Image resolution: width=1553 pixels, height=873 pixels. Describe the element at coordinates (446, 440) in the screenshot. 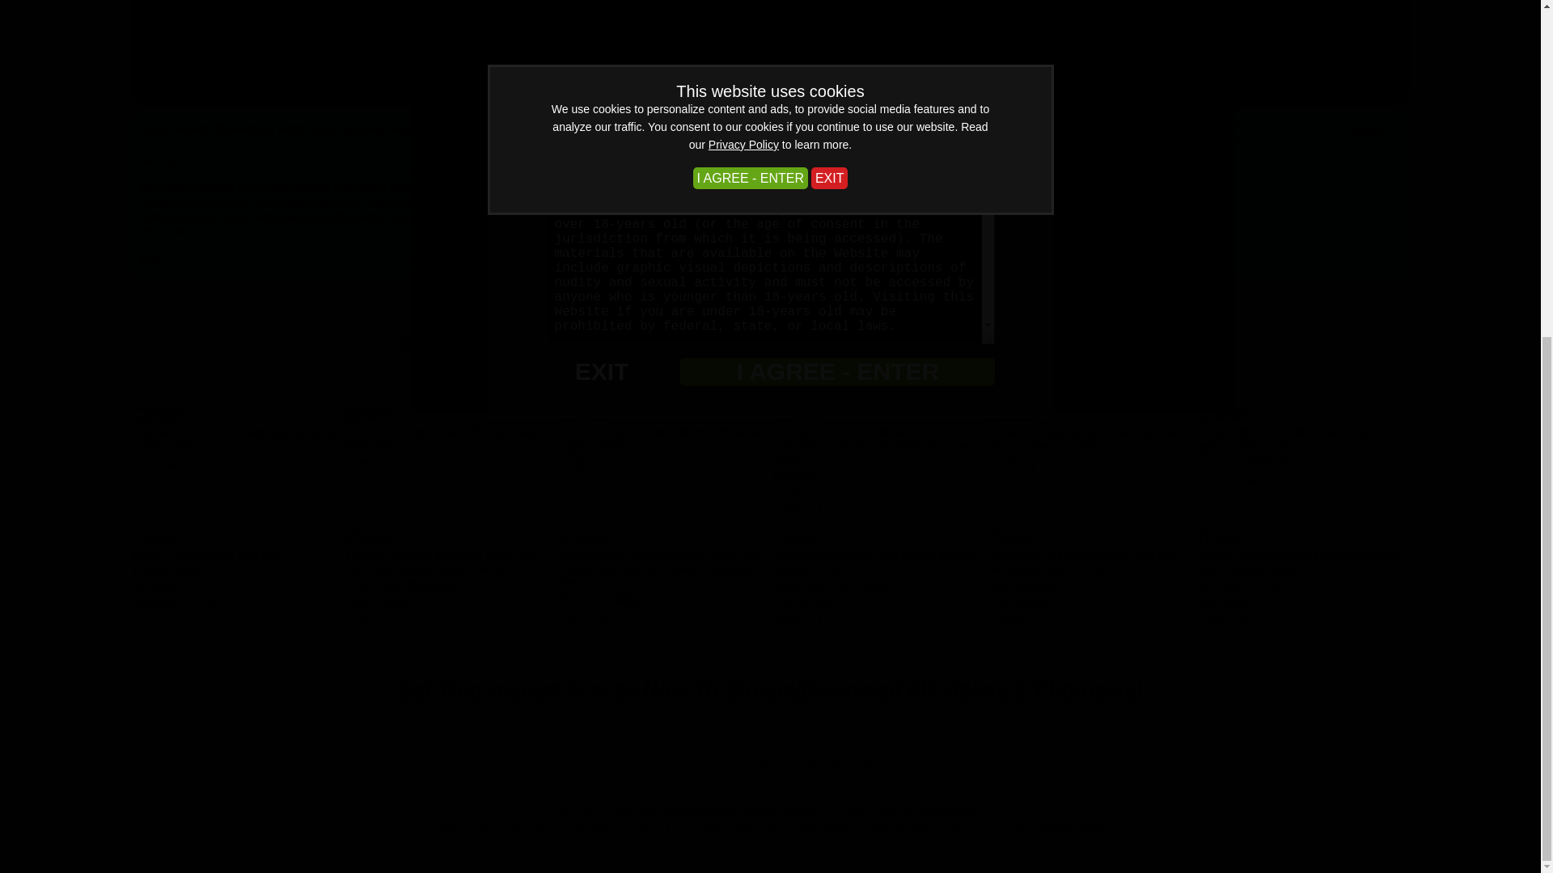

I see `Tess in blue dress with Wolford Neon 40 tights` at that location.